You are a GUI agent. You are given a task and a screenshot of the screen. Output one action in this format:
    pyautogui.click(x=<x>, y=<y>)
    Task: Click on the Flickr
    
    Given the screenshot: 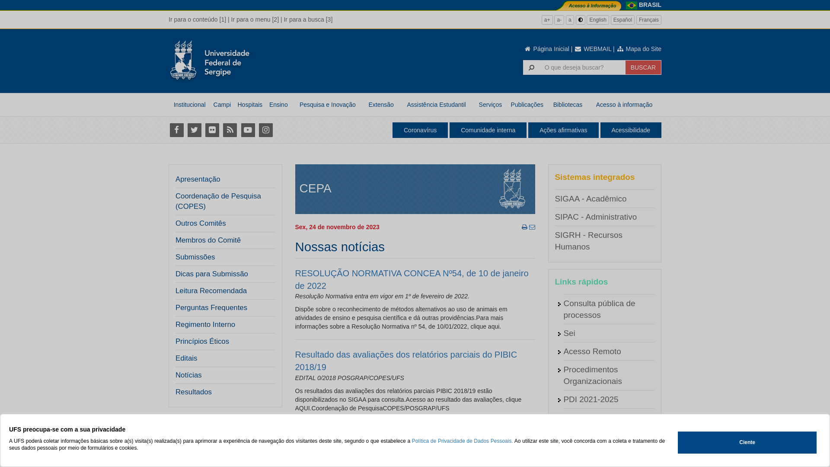 What is the action you would take?
    pyautogui.click(x=212, y=130)
    